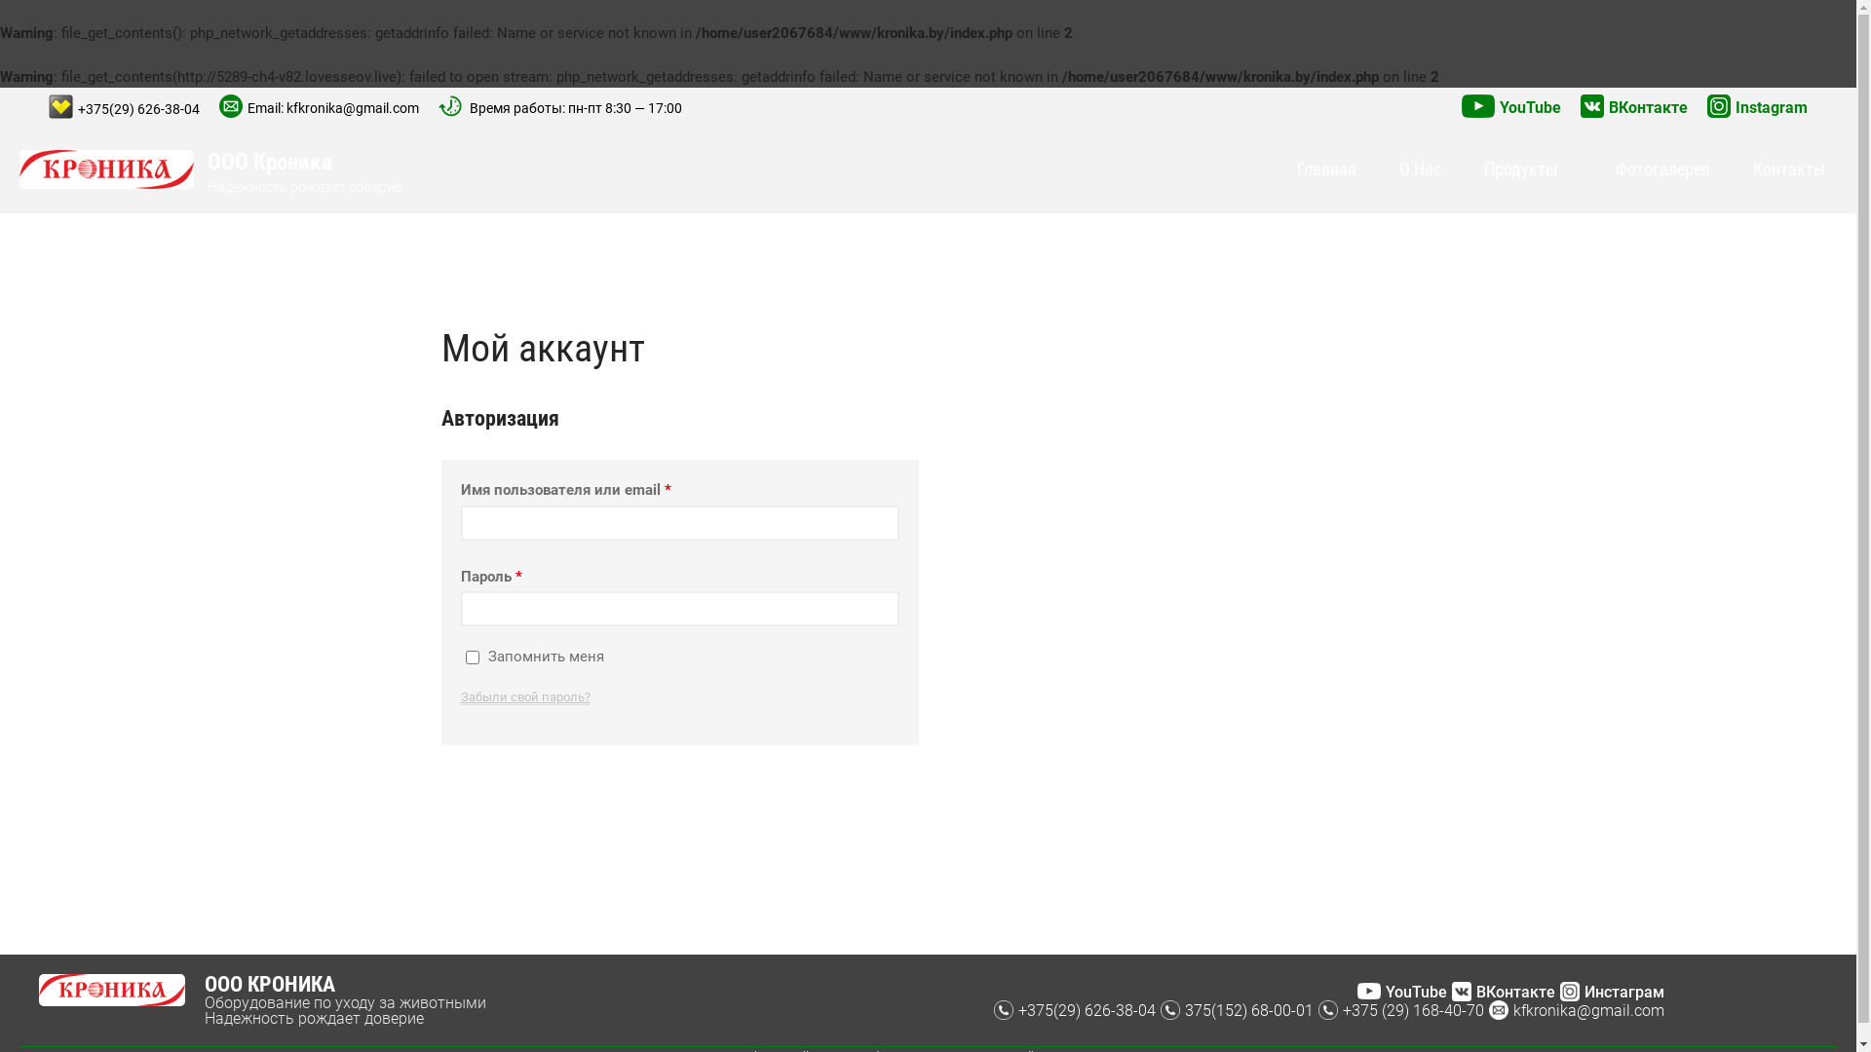 This screenshot has width=1871, height=1052. I want to click on +375(29) 626-38-04, so click(125, 107).